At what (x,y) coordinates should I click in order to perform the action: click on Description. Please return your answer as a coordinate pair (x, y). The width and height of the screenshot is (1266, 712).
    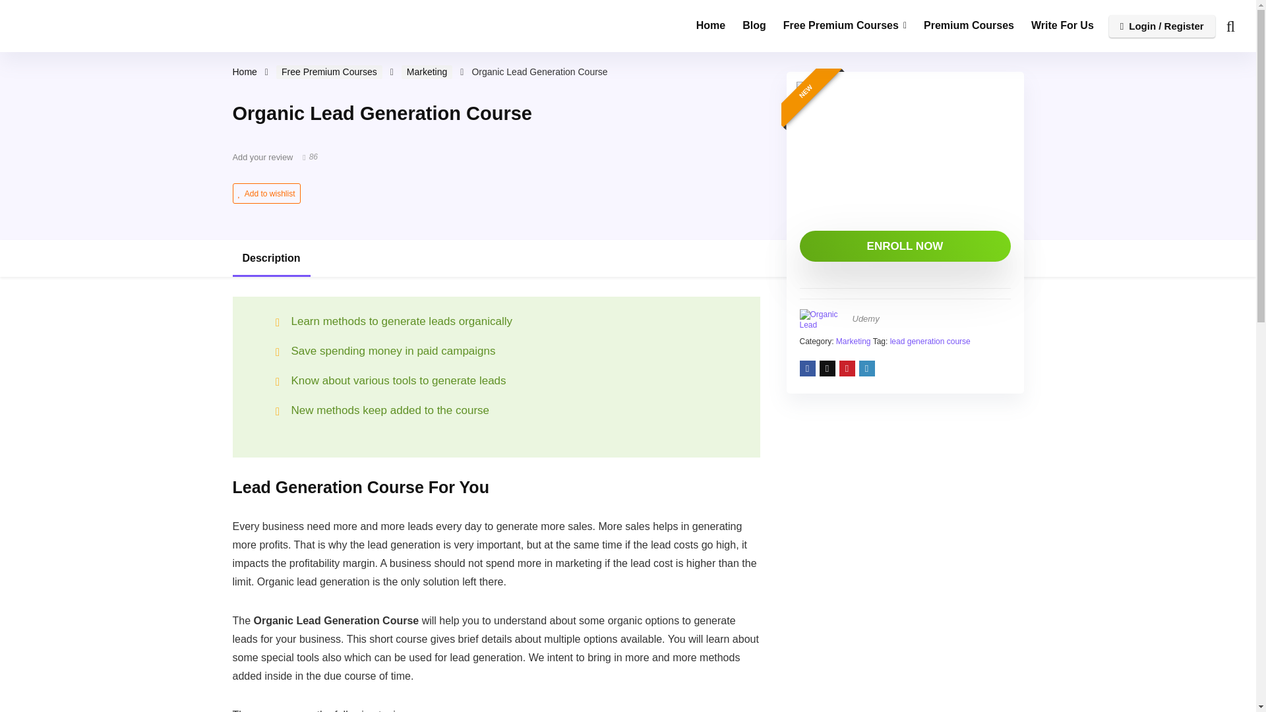
    Looking at the image, I should click on (496, 258).